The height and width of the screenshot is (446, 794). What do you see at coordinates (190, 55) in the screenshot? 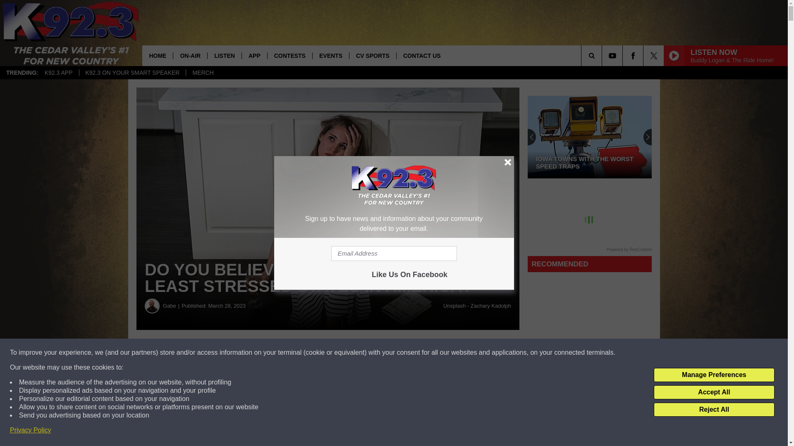
I see `ON-AIR` at bounding box center [190, 55].